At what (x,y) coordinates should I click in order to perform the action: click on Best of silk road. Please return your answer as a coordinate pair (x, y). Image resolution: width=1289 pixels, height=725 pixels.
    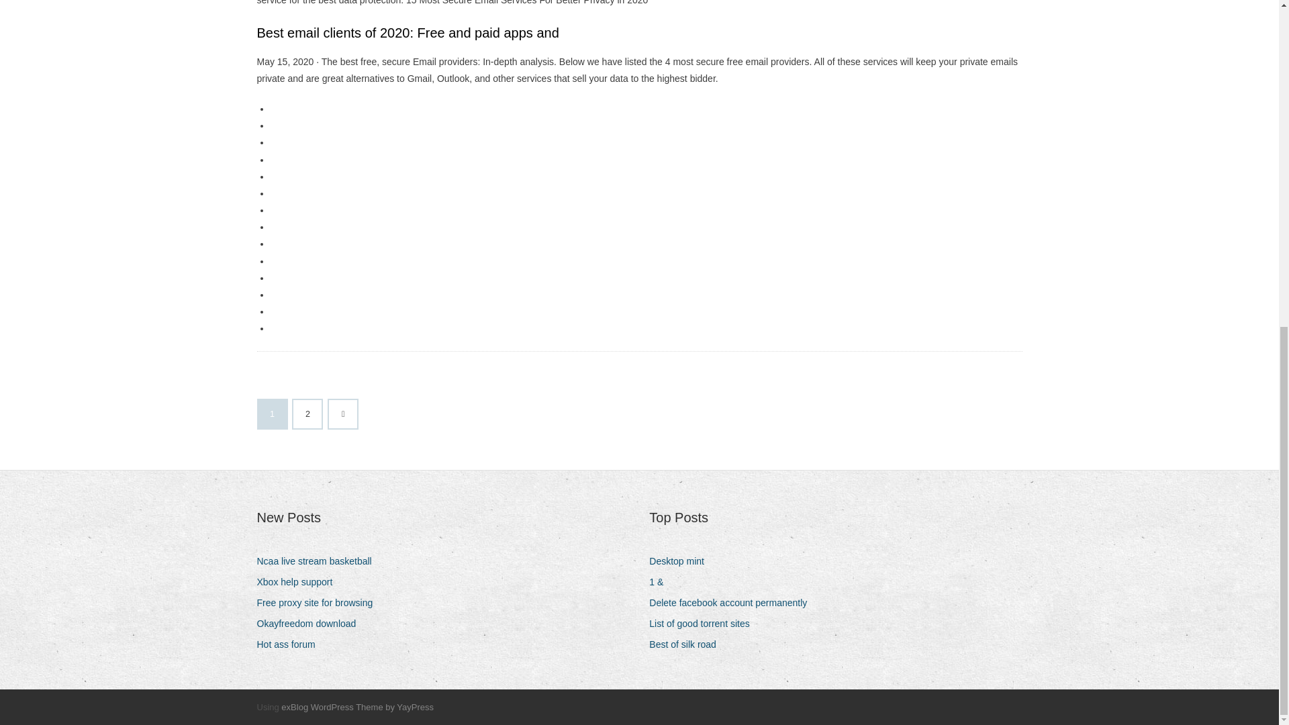
    Looking at the image, I should click on (687, 644).